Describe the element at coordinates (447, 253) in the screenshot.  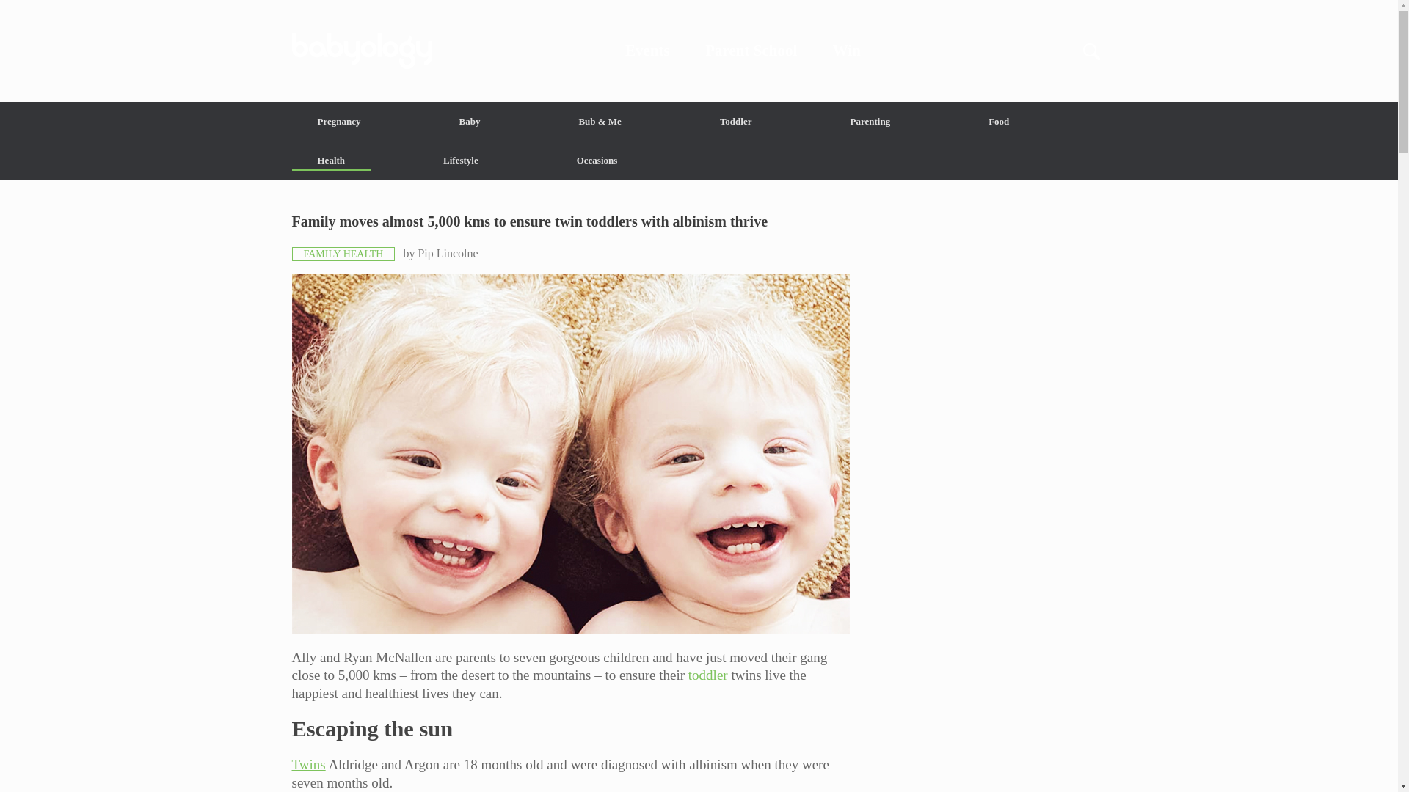
I see `Pip Lincolne` at that location.